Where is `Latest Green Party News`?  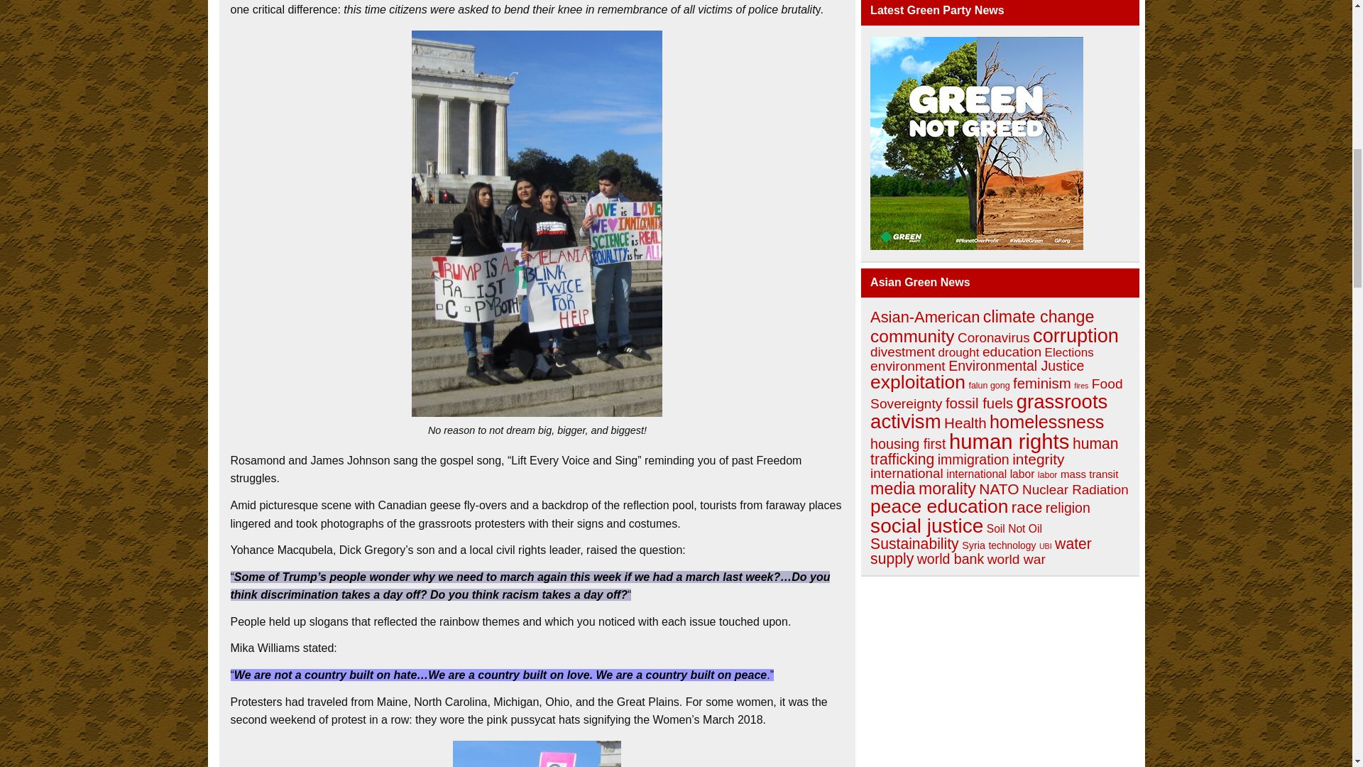
Latest Green Party News is located at coordinates (977, 246).